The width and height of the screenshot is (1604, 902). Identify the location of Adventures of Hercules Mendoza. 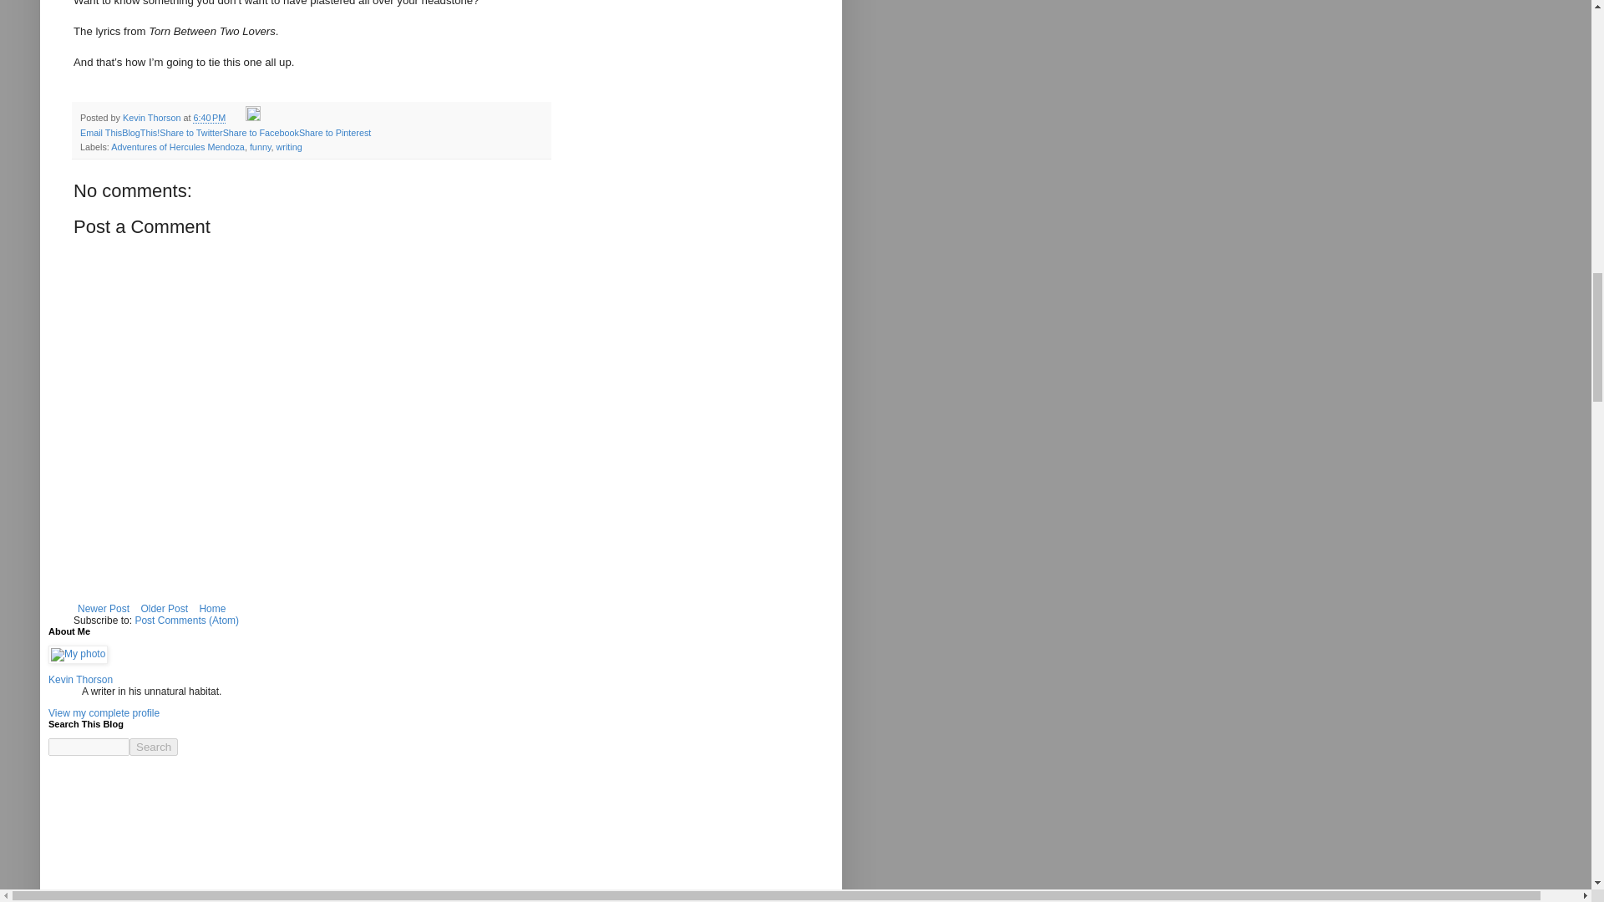
(177, 147).